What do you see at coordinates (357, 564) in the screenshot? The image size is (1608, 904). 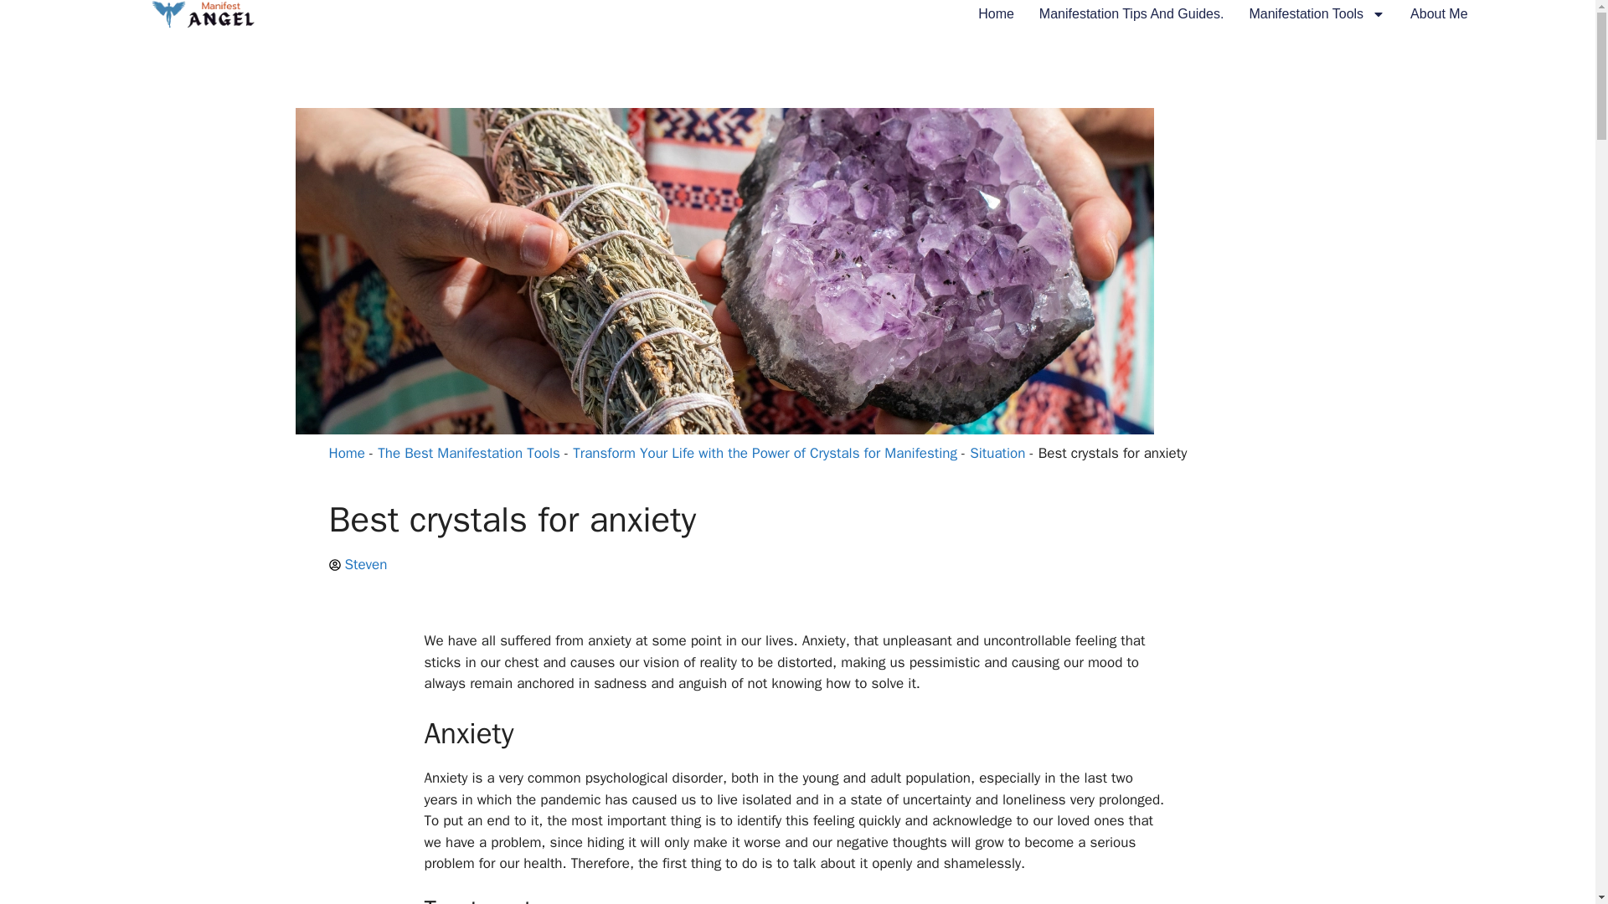 I see `Steven` at bounding box center [357, 564].